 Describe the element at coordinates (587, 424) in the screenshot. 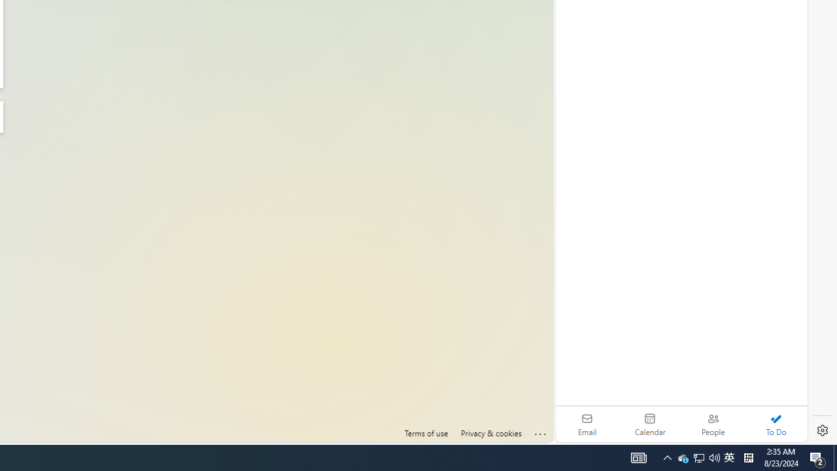

I see `Email` at that location.